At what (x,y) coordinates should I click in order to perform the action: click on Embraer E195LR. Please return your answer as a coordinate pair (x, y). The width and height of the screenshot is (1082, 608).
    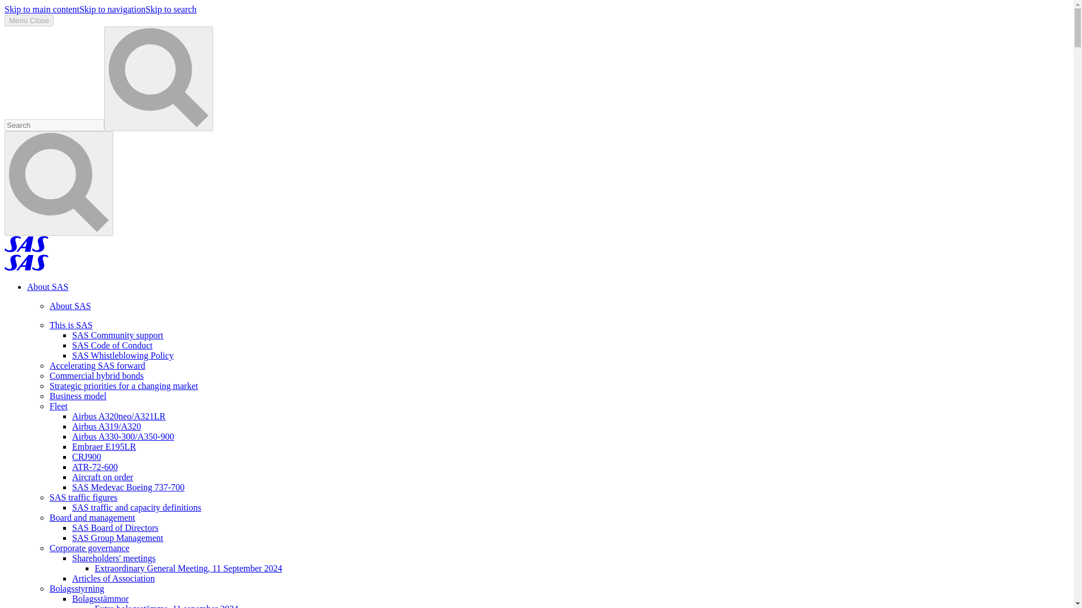
    Looking at the image, I should click on (104, 447).